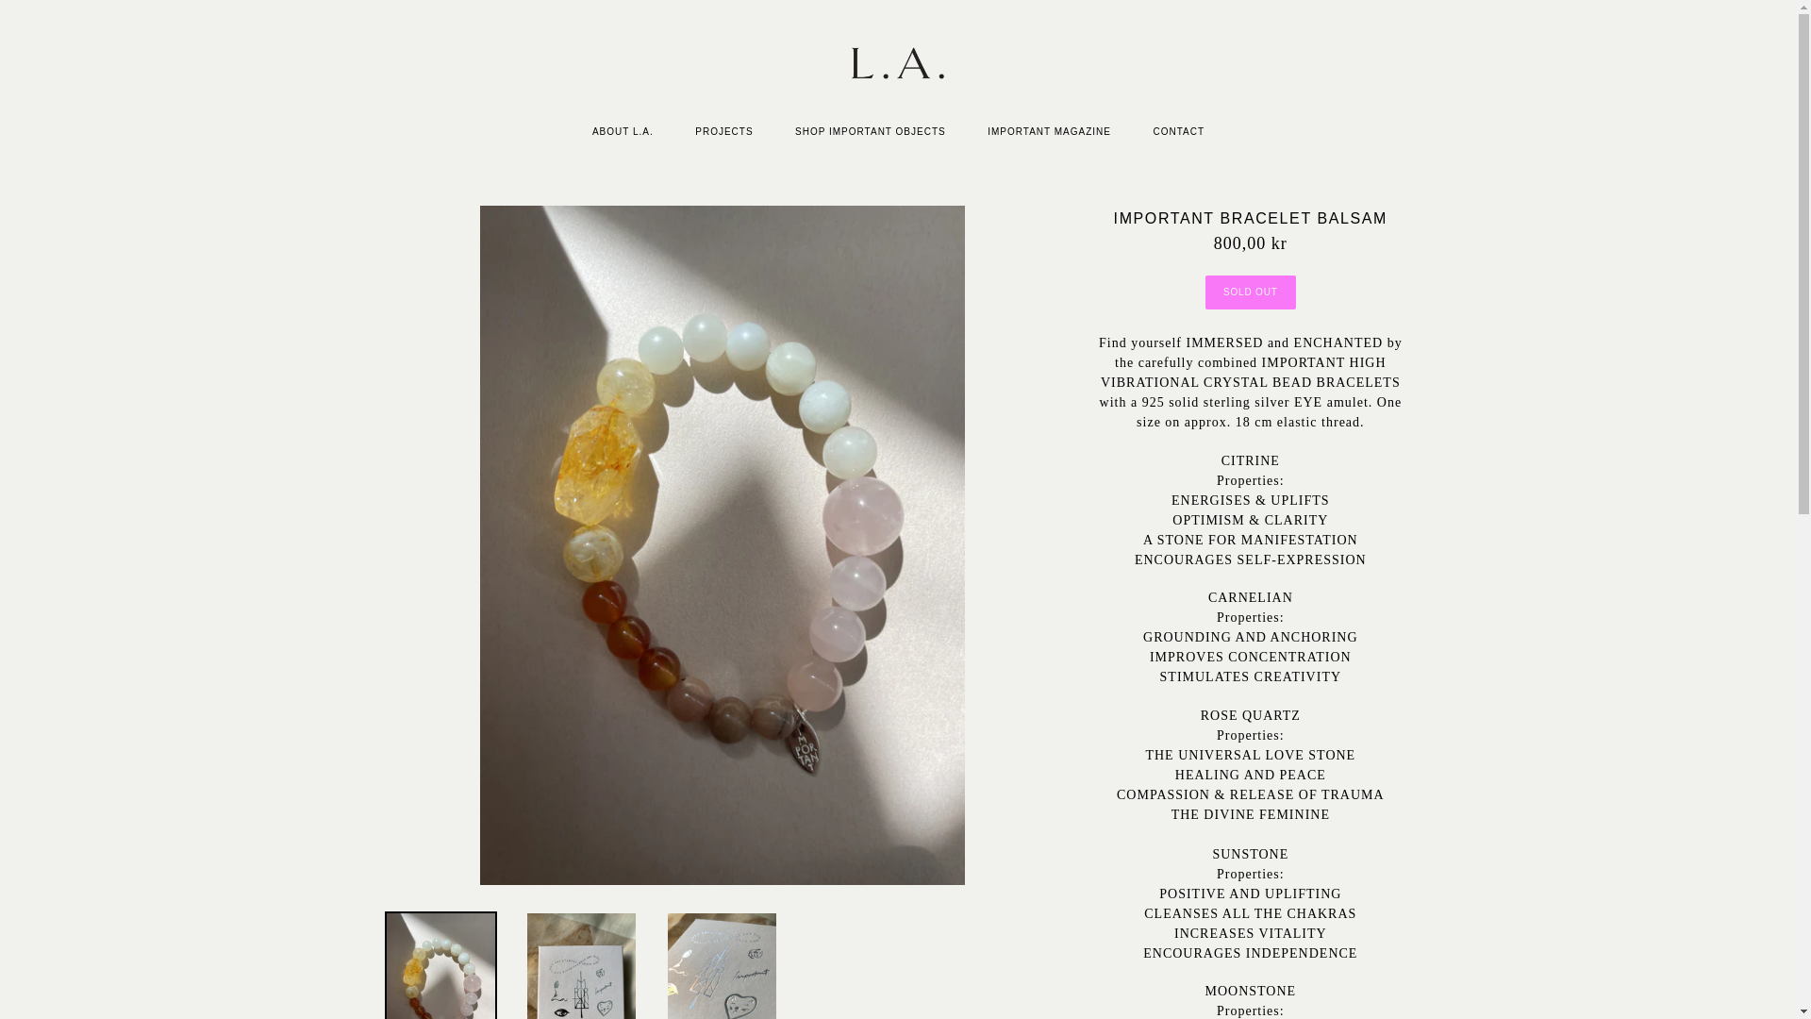 This screenshot has width=1811, height=1019. I want to click on CONTACT, so click(1178, 132).